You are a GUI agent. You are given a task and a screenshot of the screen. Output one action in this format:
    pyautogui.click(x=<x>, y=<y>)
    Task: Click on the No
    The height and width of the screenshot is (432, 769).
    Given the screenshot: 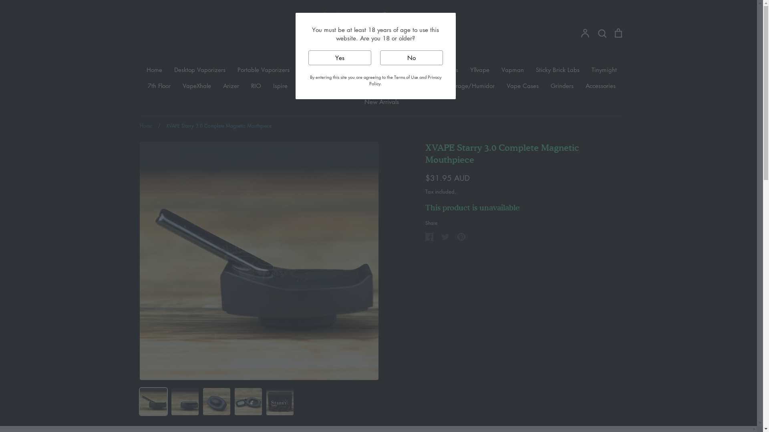 What is the action you would take?
    pyautogui.click(x=411, y=58)
    